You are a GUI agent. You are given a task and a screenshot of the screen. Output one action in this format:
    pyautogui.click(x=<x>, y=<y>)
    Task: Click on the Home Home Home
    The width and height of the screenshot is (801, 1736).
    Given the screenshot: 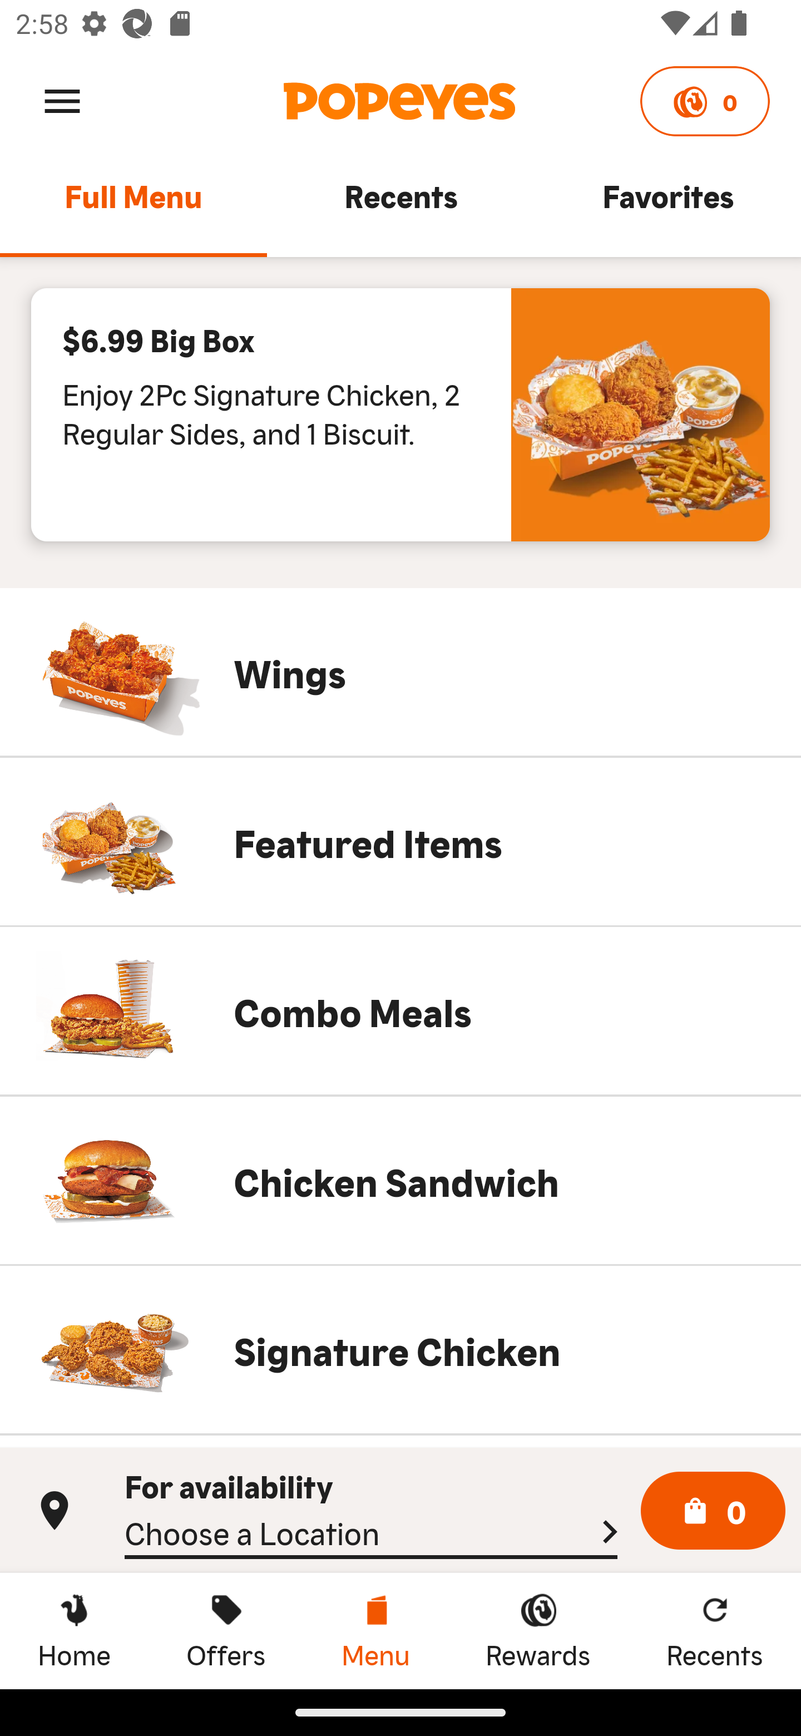 What is the action you would take?
    pyautogui.click(x=74, y=1630)
    